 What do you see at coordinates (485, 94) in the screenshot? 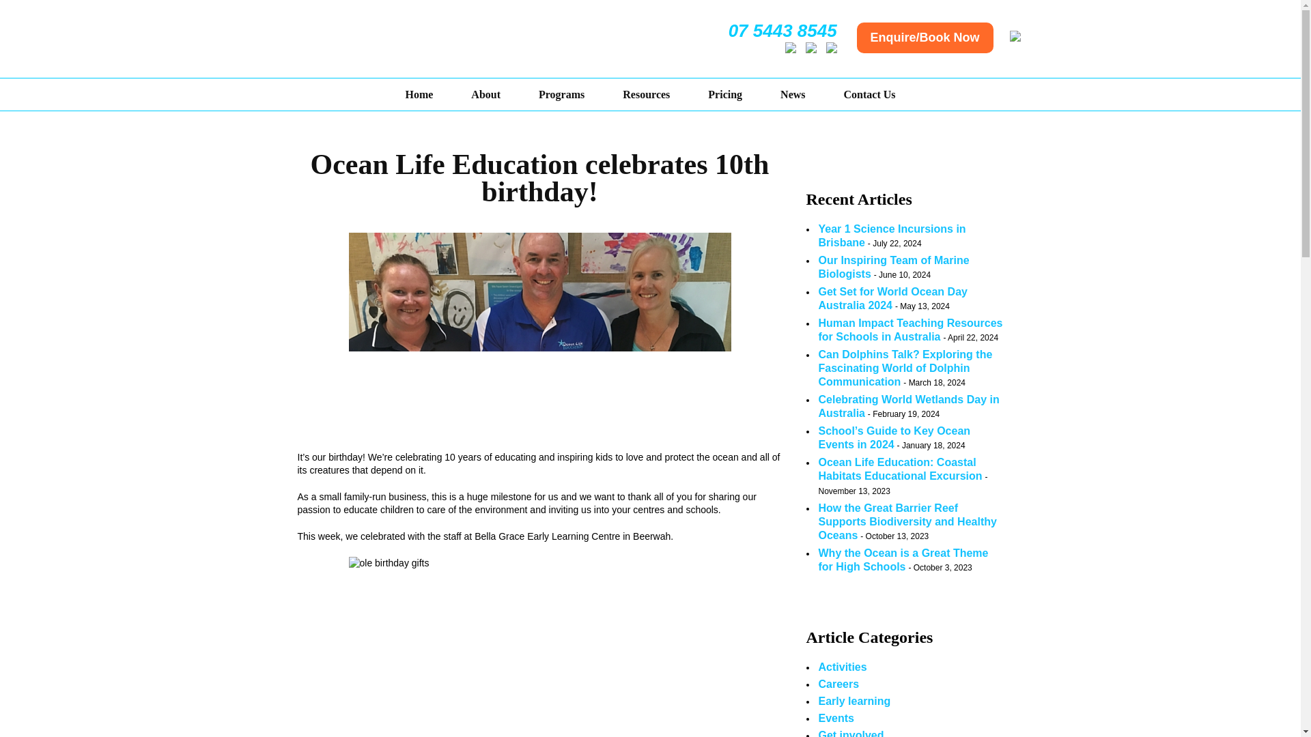
I see `About` at bounding box center [485, 94].